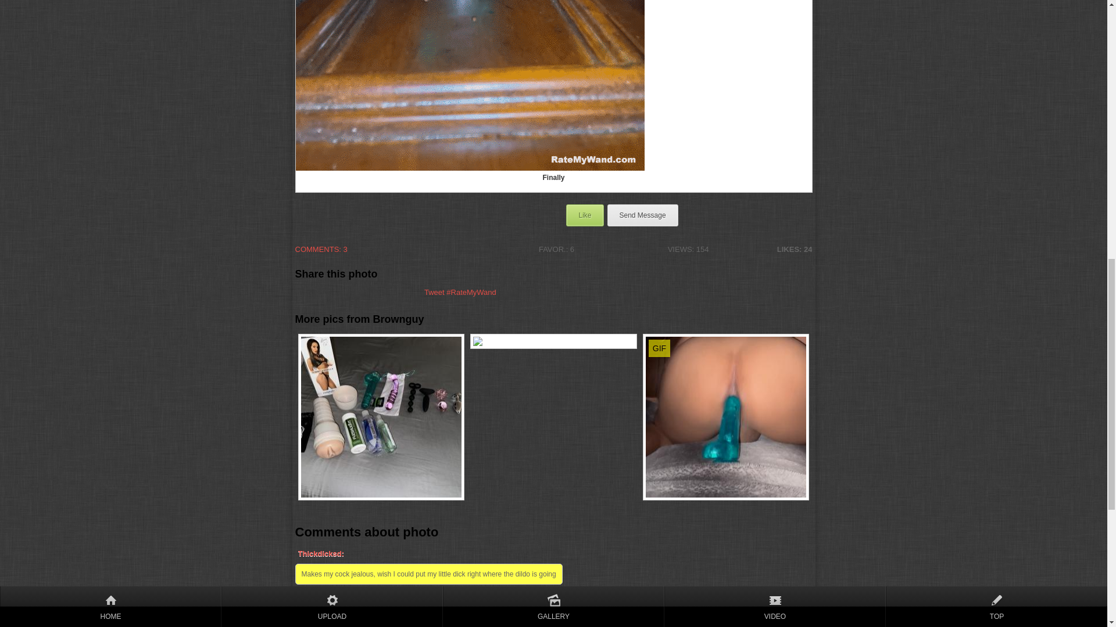  I want to click on drippingcock:, so click(555, 603).